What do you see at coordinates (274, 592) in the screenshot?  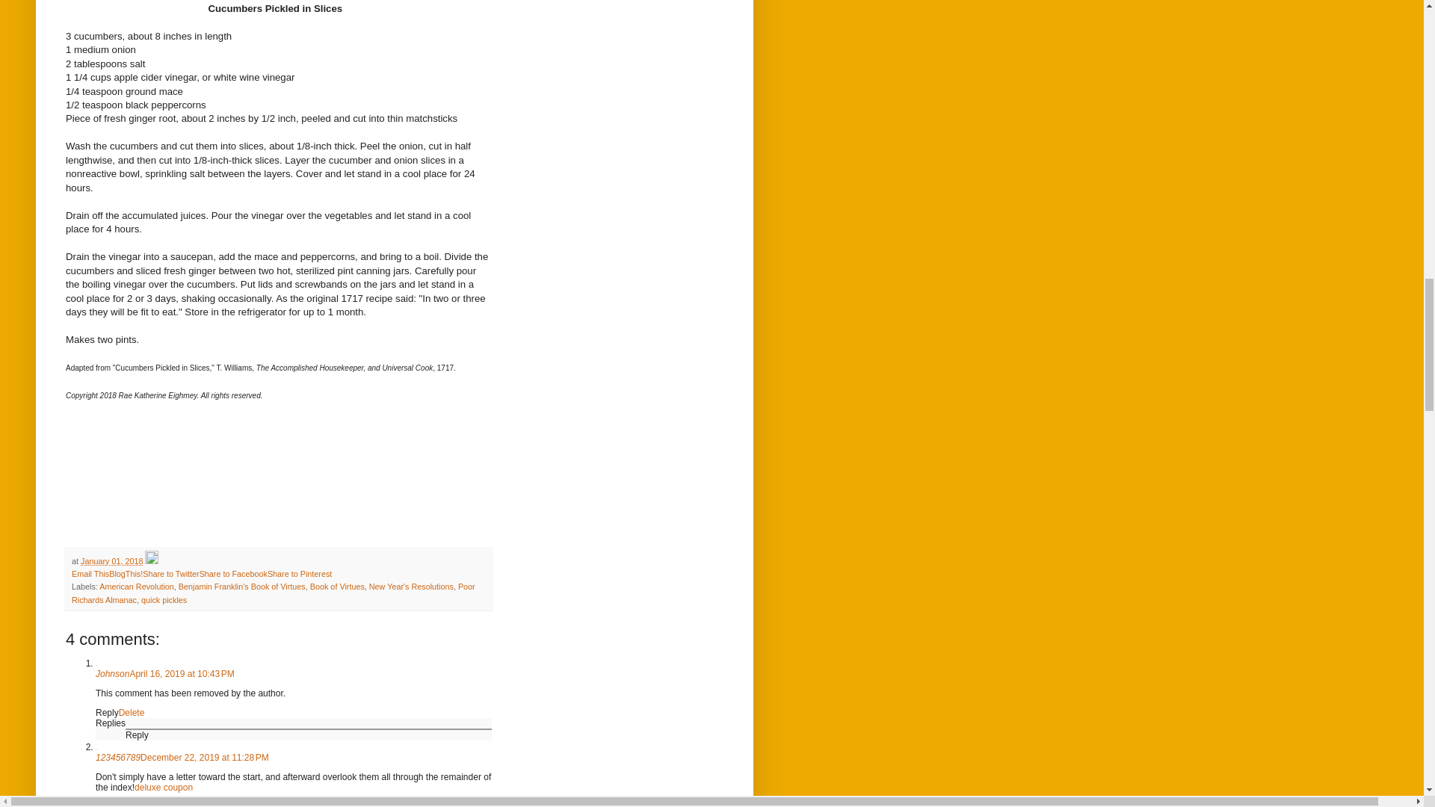 I see `Poor Richards Almanac` at bounding box center [274, 592].